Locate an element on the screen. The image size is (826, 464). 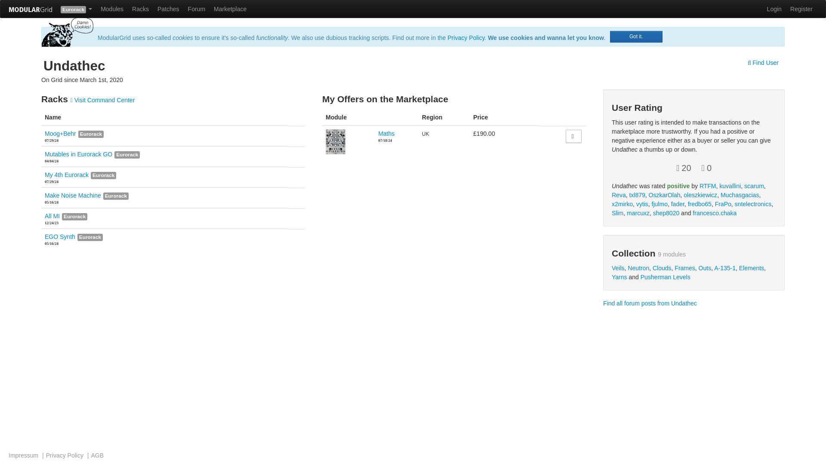
EGO Synth is located at coordinates (59, 237).